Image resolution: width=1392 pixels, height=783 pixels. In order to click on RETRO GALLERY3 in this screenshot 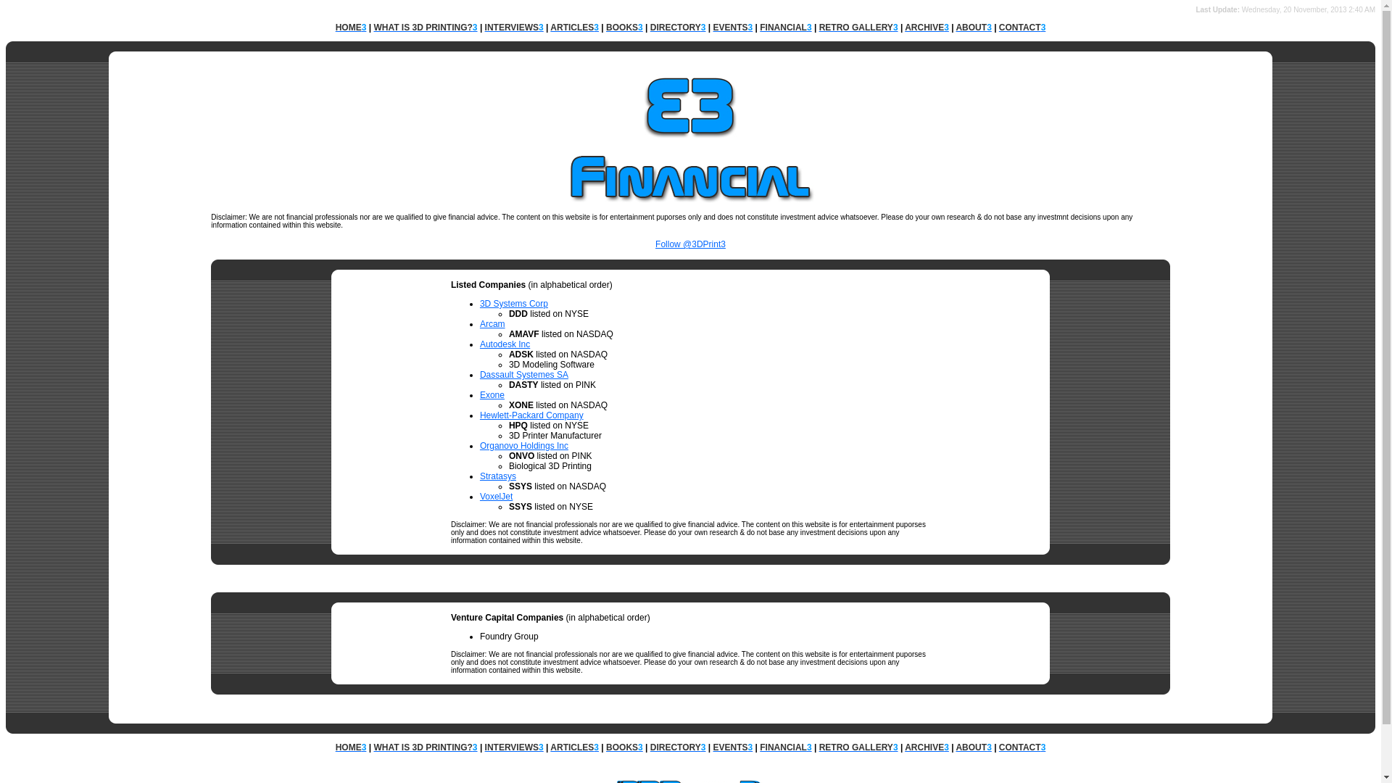, I will do `click(858, 28)`.